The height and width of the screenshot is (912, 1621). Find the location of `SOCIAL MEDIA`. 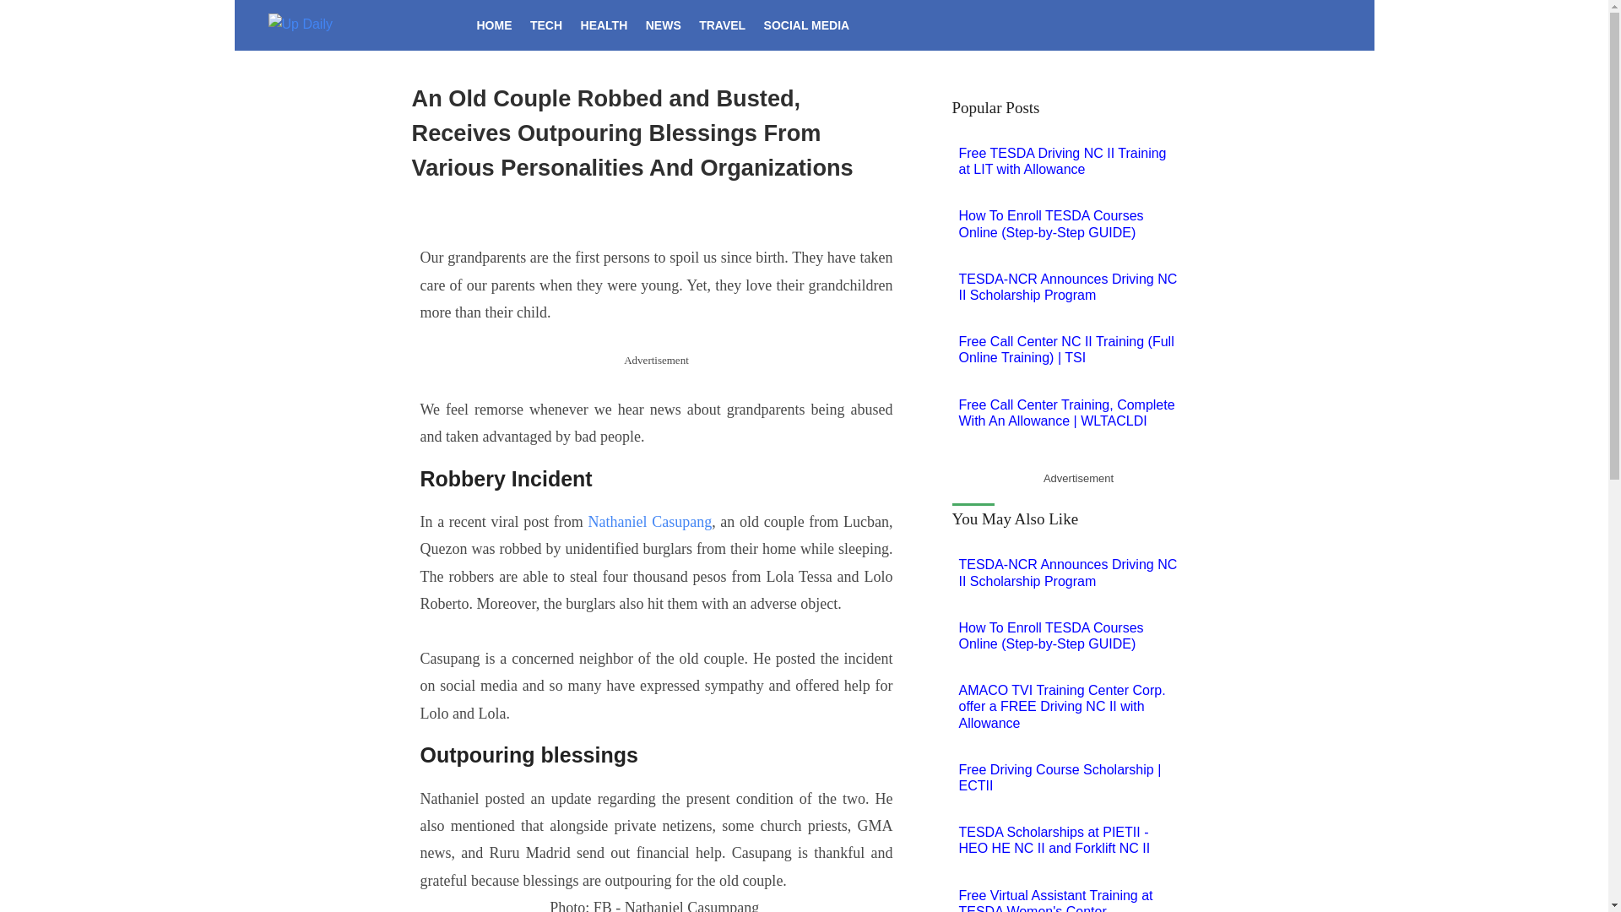

SOCIAL MEDIA is located at coordinates (806, 25).